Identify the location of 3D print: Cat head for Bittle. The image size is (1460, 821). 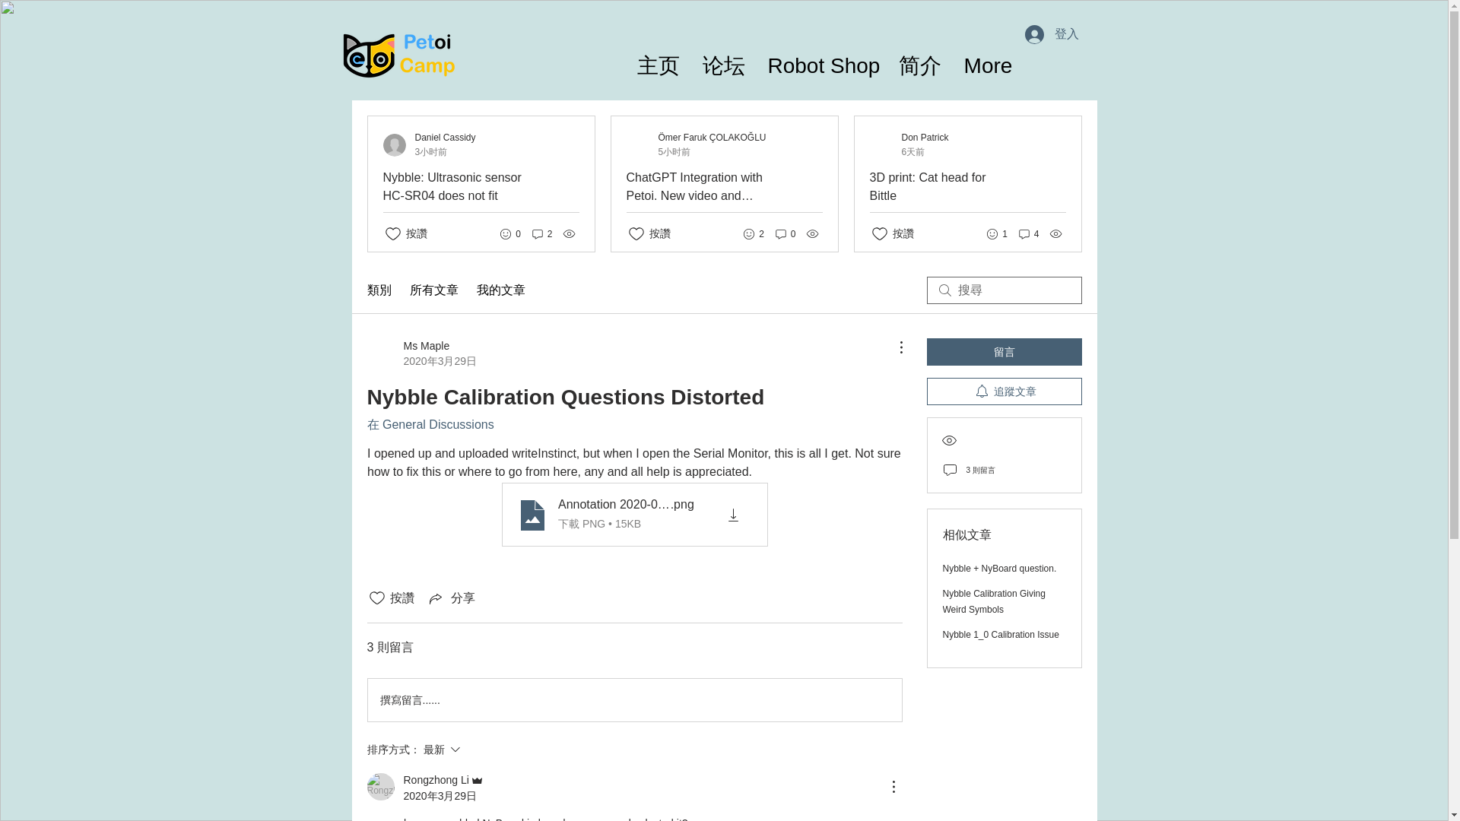
(941, 187).